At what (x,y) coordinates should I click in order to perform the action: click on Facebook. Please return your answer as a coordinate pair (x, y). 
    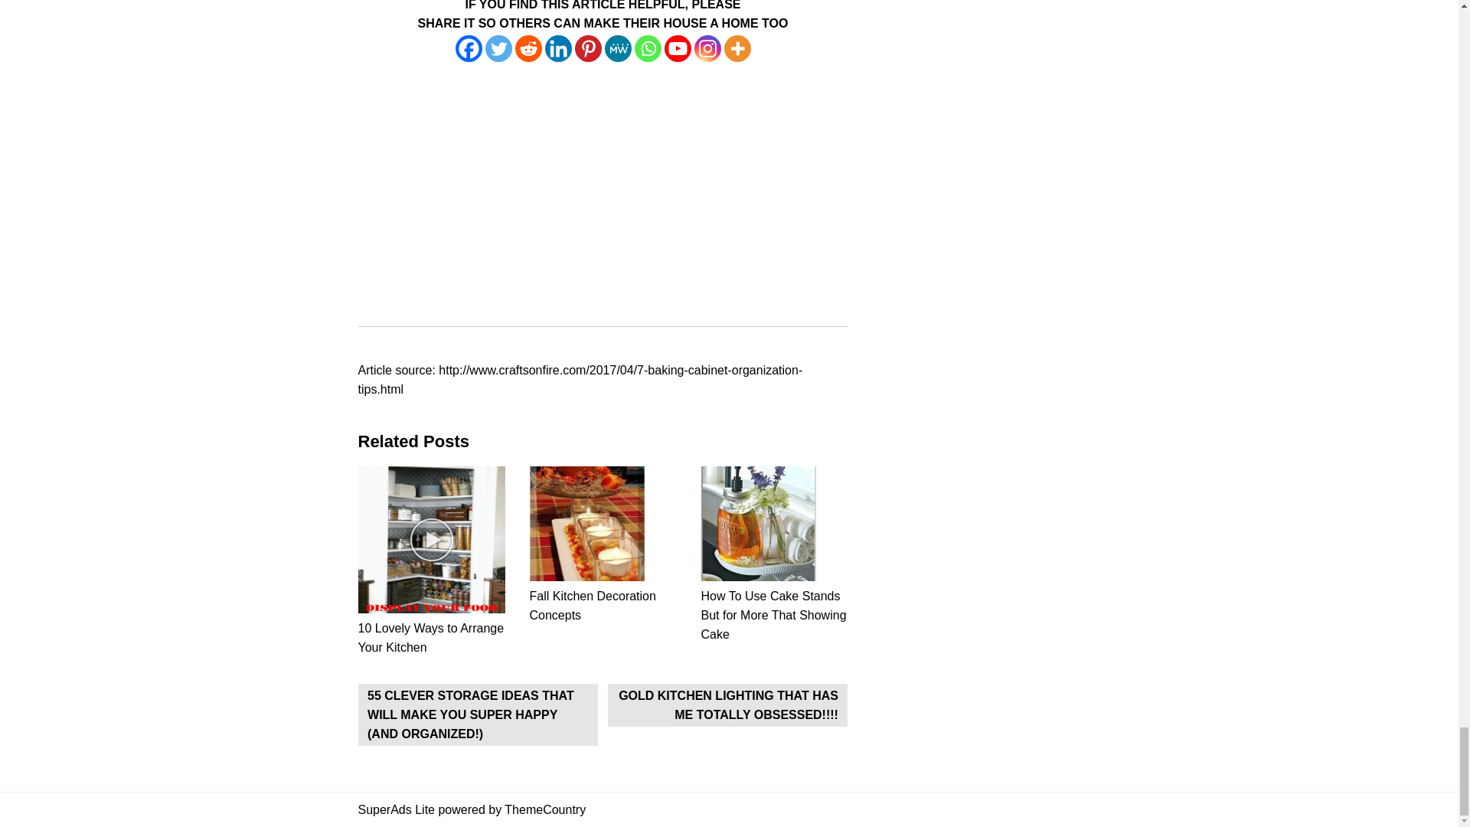
    Looking at the image, I should click on (468, 49).